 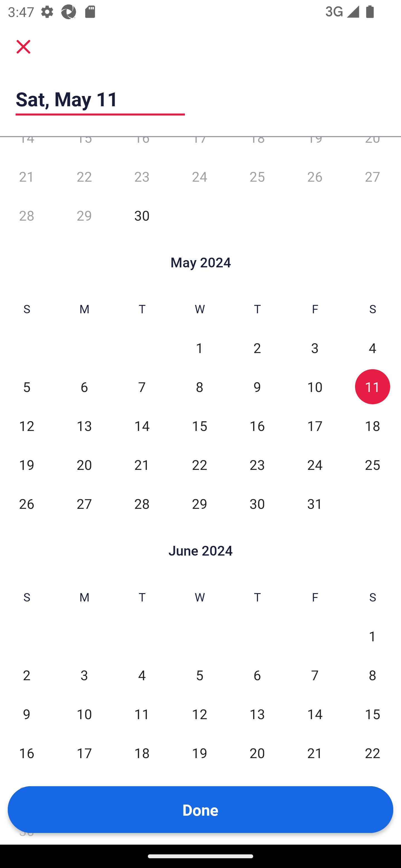 I want to click on 21 Sun, Apr 21, Not Selected, so click(x=26, y=176).